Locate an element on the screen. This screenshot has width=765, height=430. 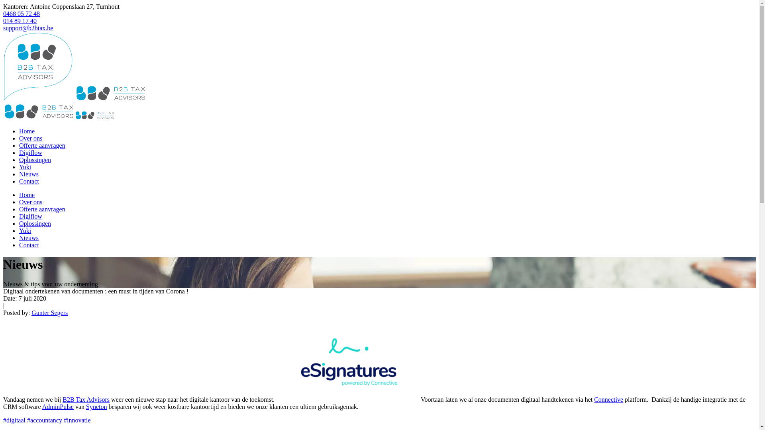
#innovatie is located at coordinates (77, 420).